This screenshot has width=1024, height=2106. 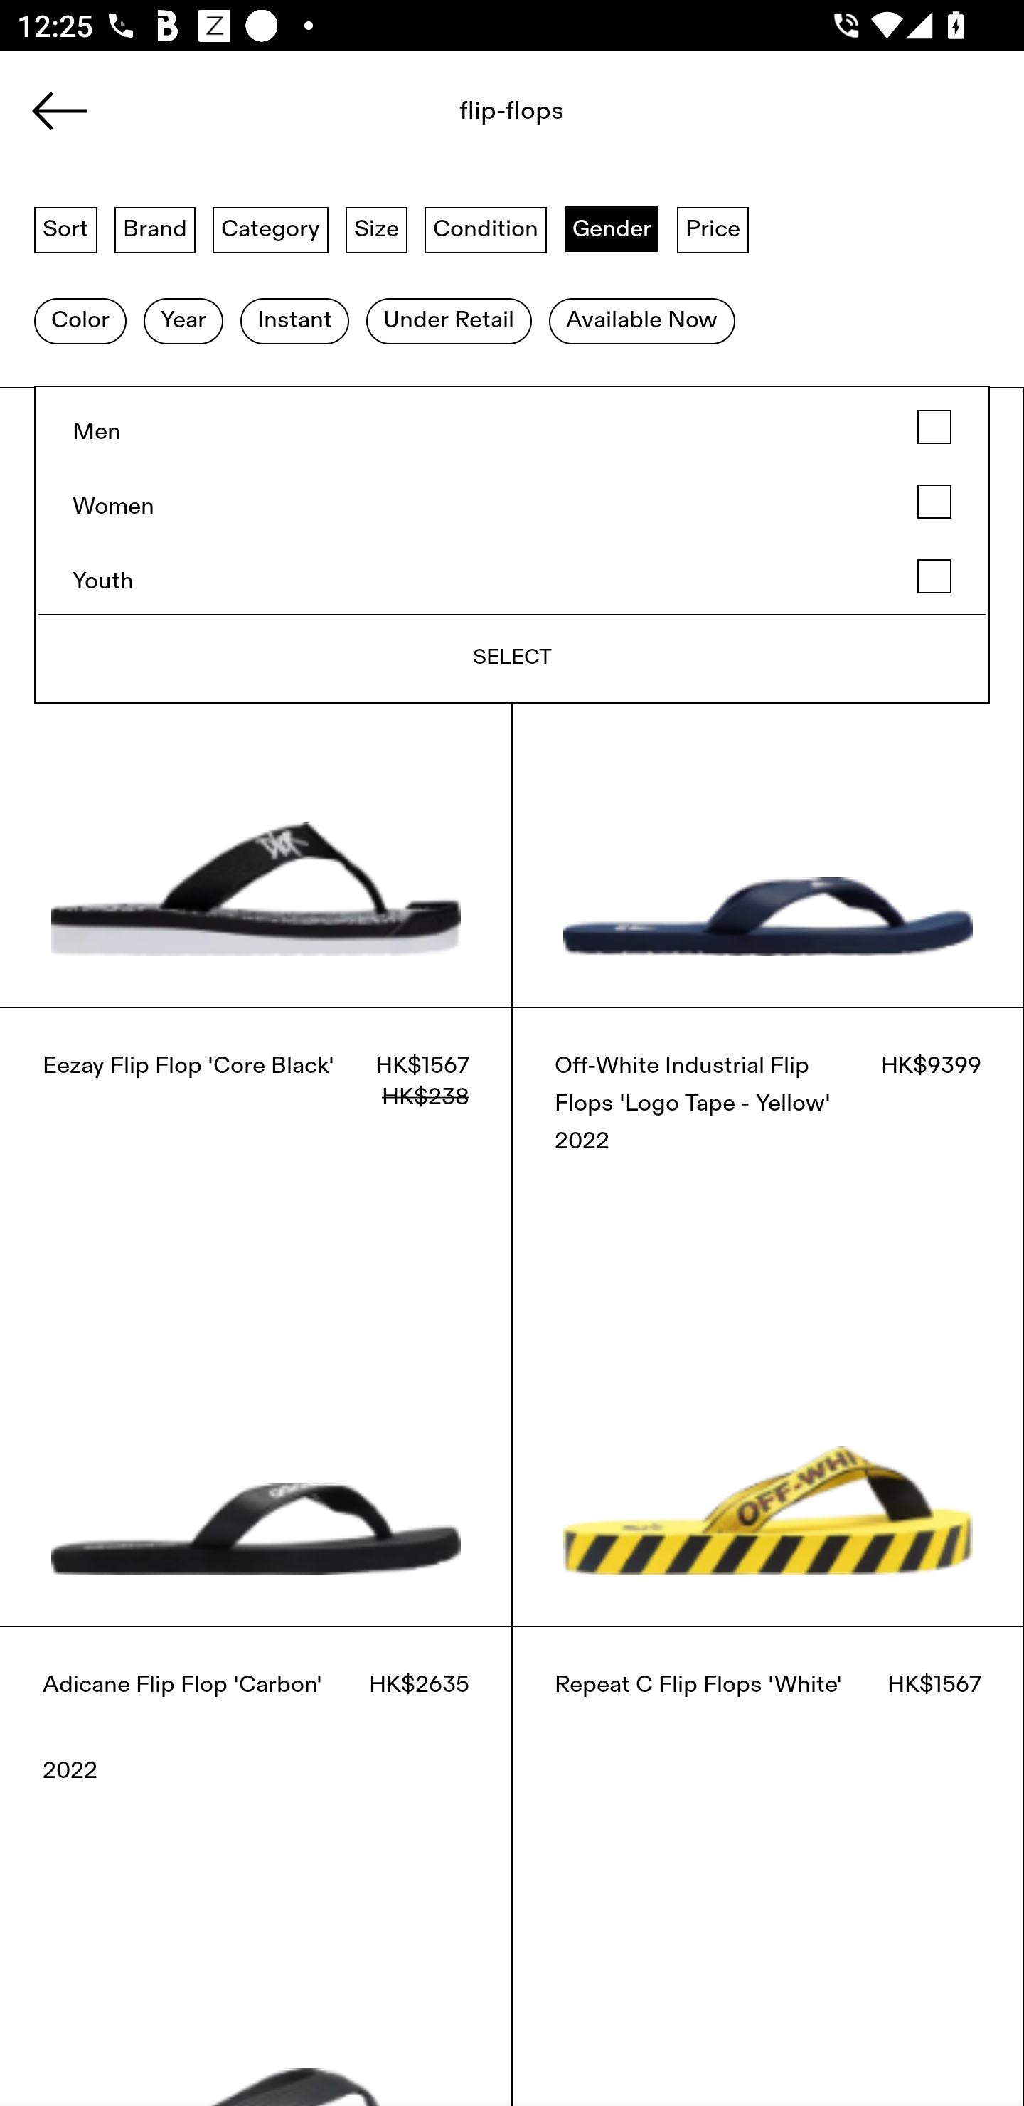 What do you see at coordinates (713, 228) in the screenshot?
I see `Price` at bounding box center [713, 228].